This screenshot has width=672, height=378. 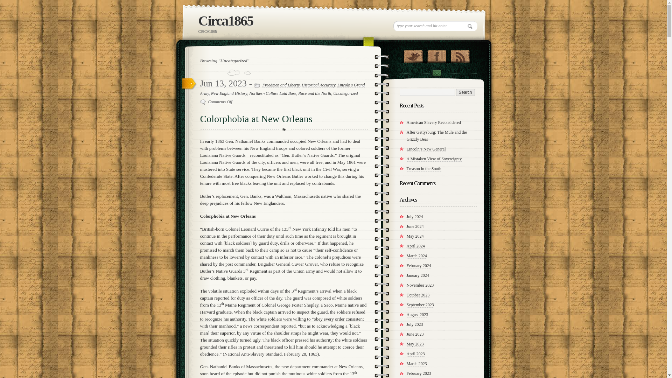 What do you see at coordinates (435, 26) in the screenshot?
I see `type your search and hit enter` at bounding box center [435, 26].